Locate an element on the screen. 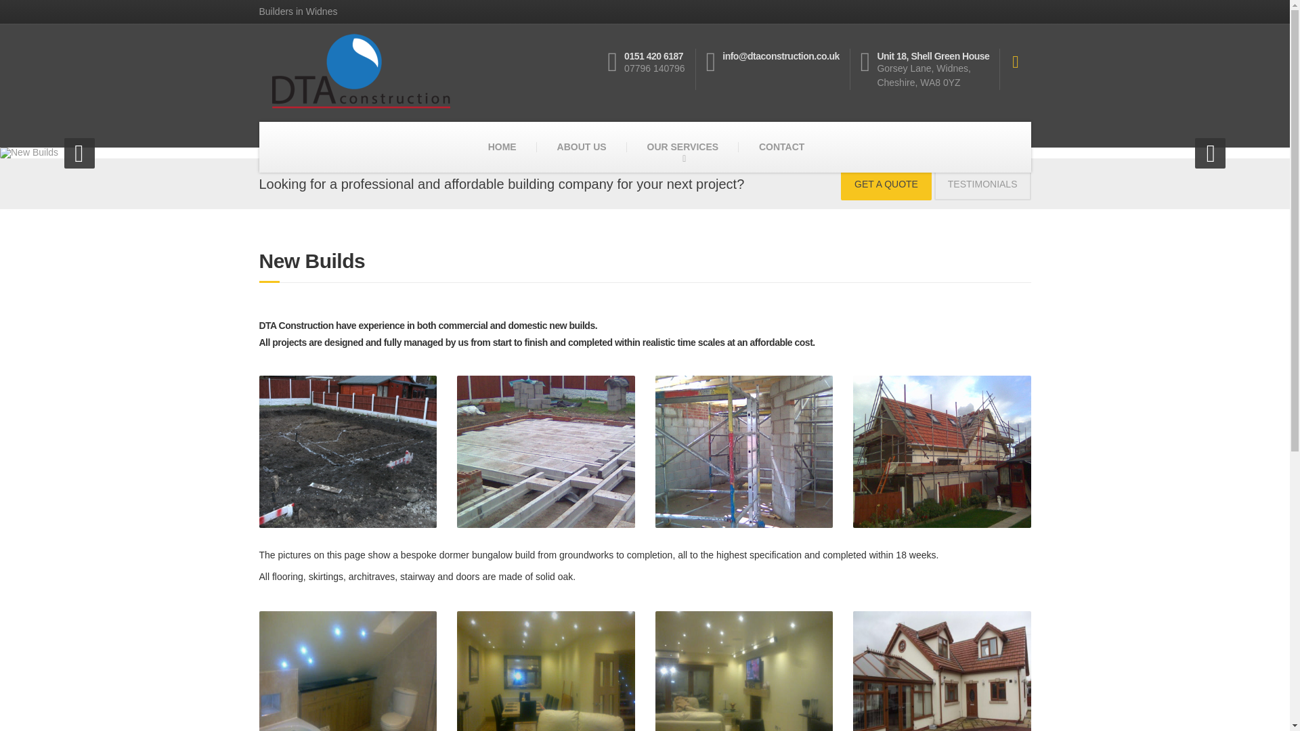  TESTIMONIALS is located at coordinates (982, 184).